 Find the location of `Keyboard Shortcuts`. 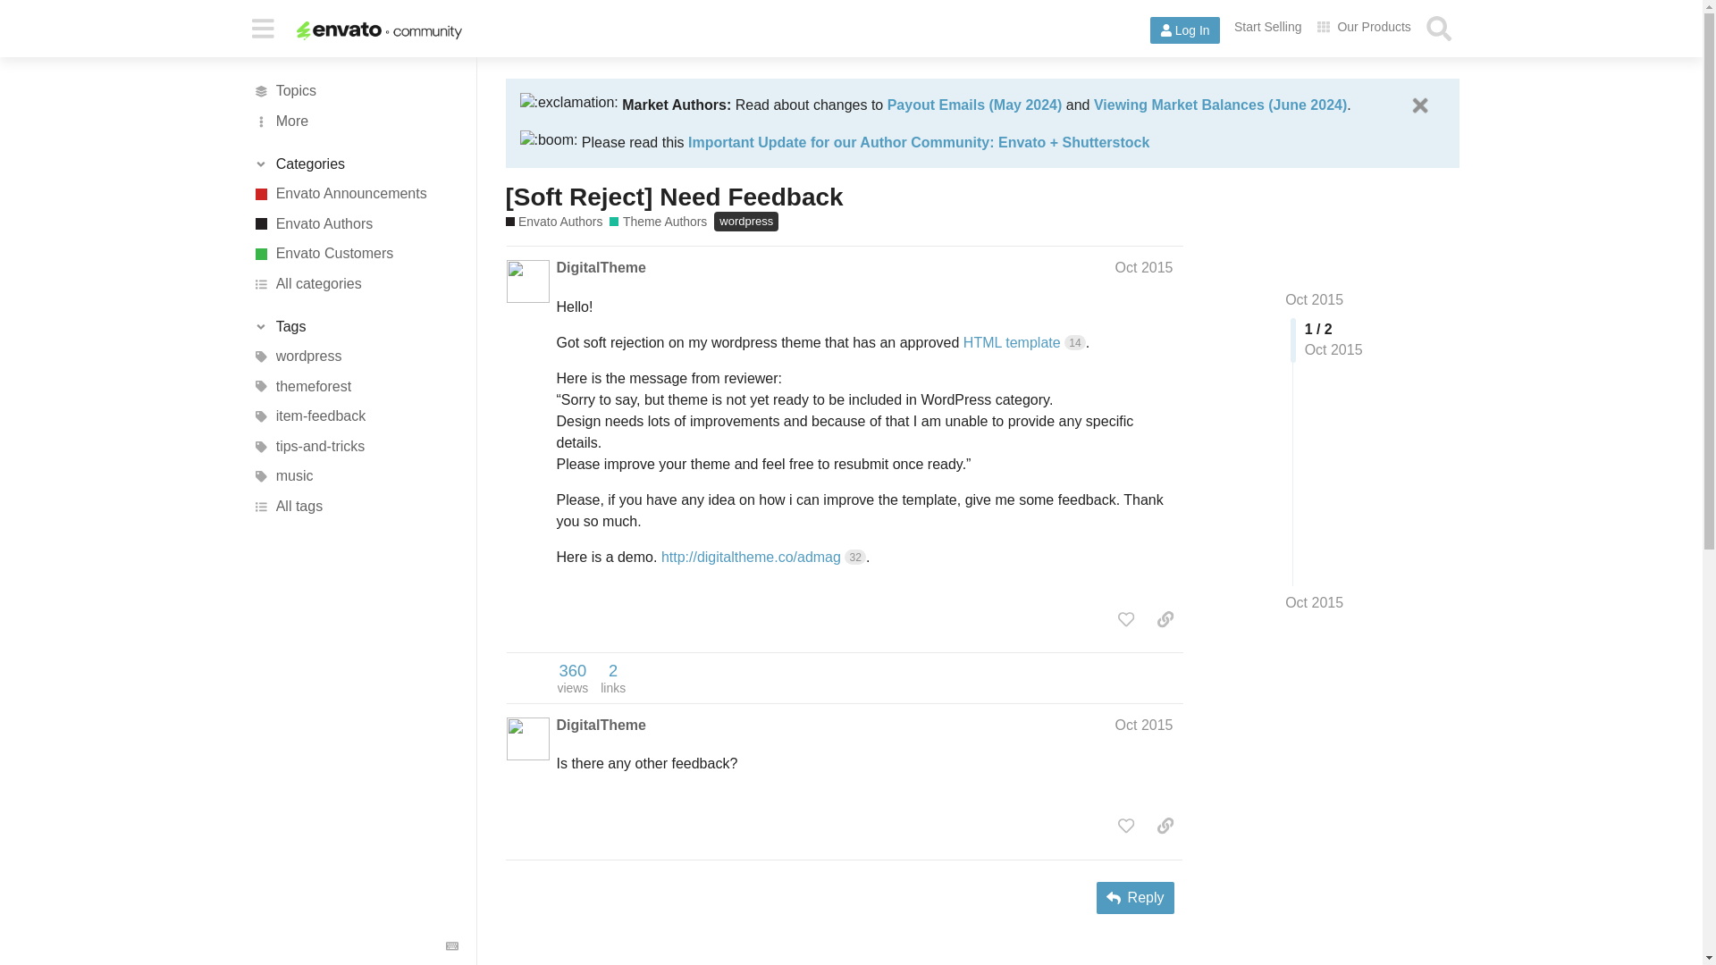

Keyboard Shortcuts is located at coordinates (452, 945).